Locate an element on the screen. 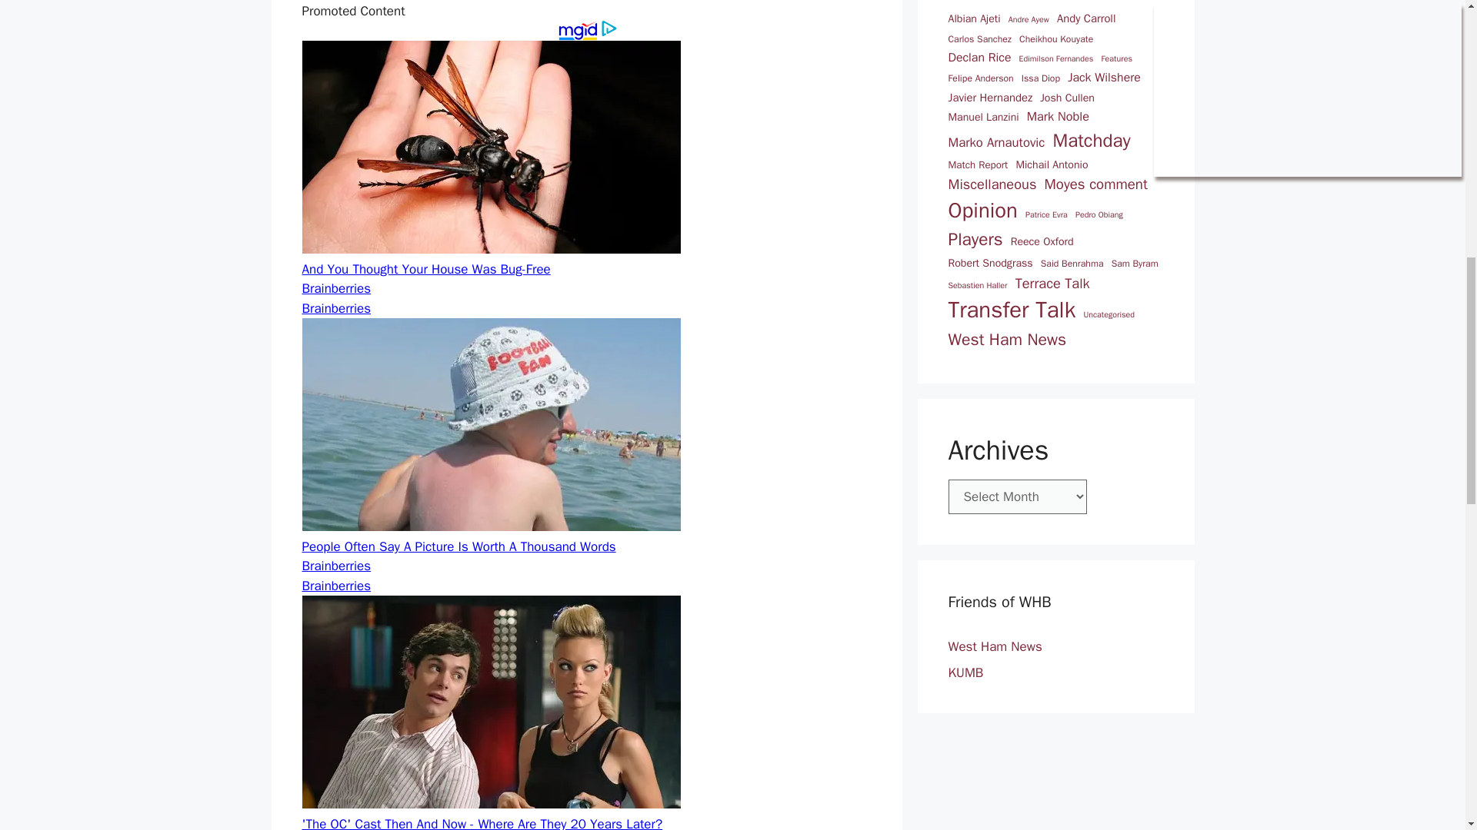 This screenshot has width=1477, height=830. Carlos Sanchez is located at coordinates (979, 39).